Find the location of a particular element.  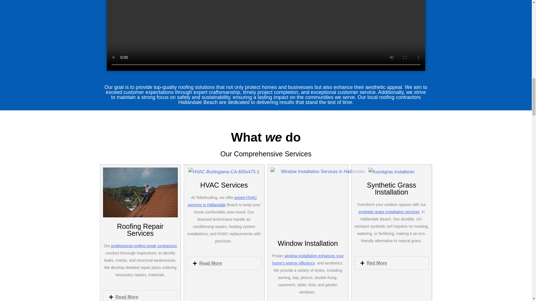

professional roofing repair contractors is located at coordinates (143, 246).